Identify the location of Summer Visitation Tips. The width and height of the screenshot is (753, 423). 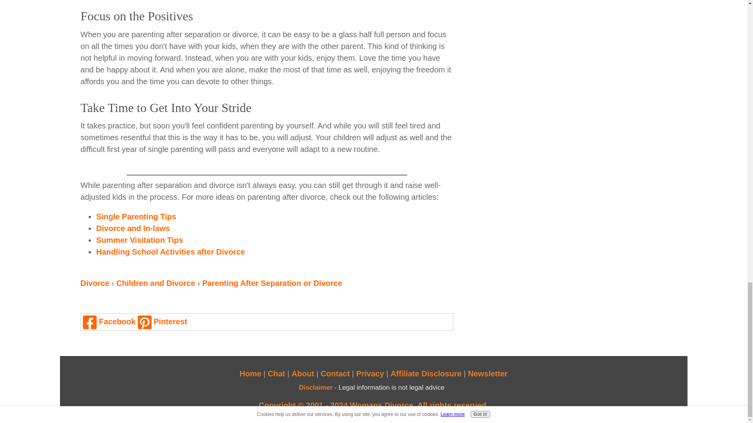
(140, 240).